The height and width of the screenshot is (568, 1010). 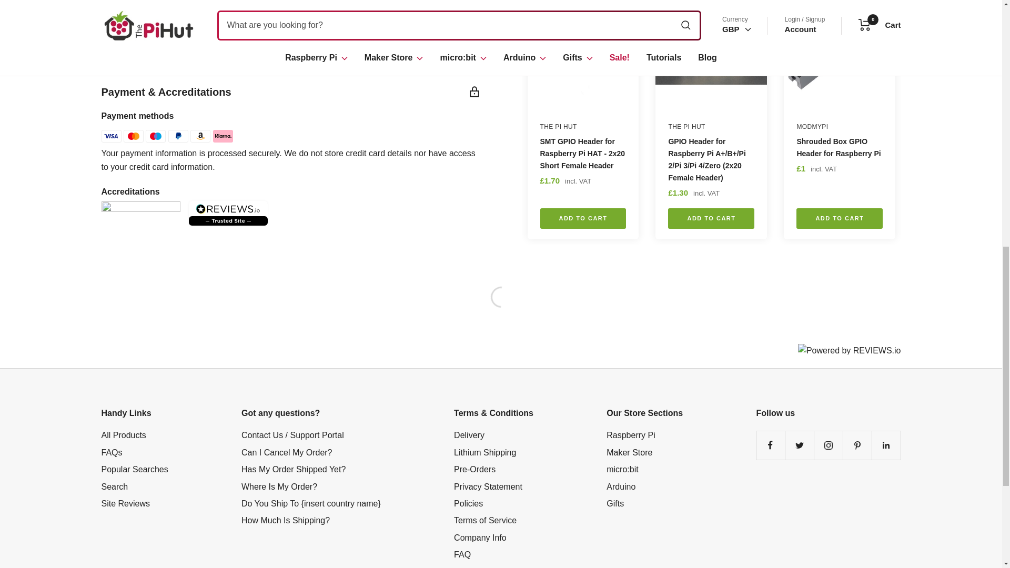 I want to click on GPIO stacking header, so click(x=329, y=1).